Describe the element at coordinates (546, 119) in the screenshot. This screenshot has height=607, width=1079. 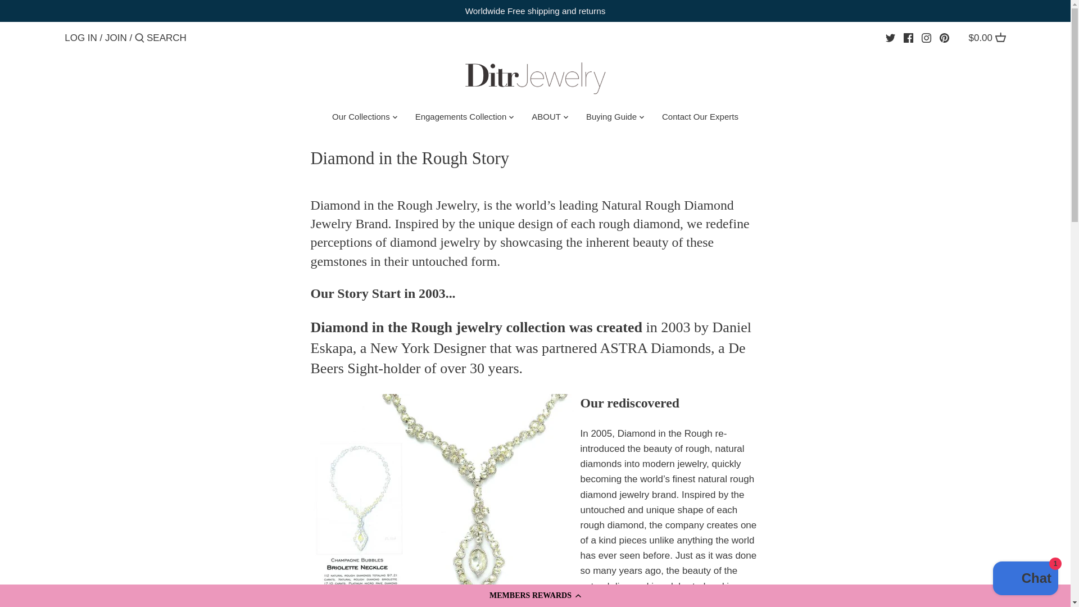
I see `ABOUT` at that location.